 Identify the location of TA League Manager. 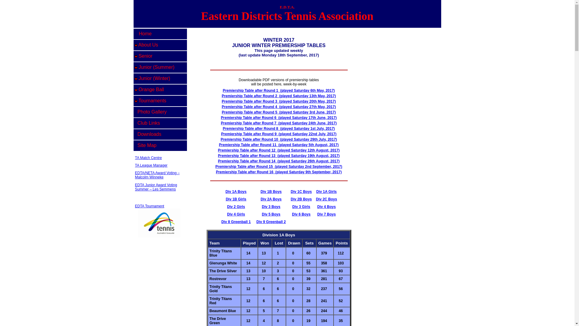
(151, 165).